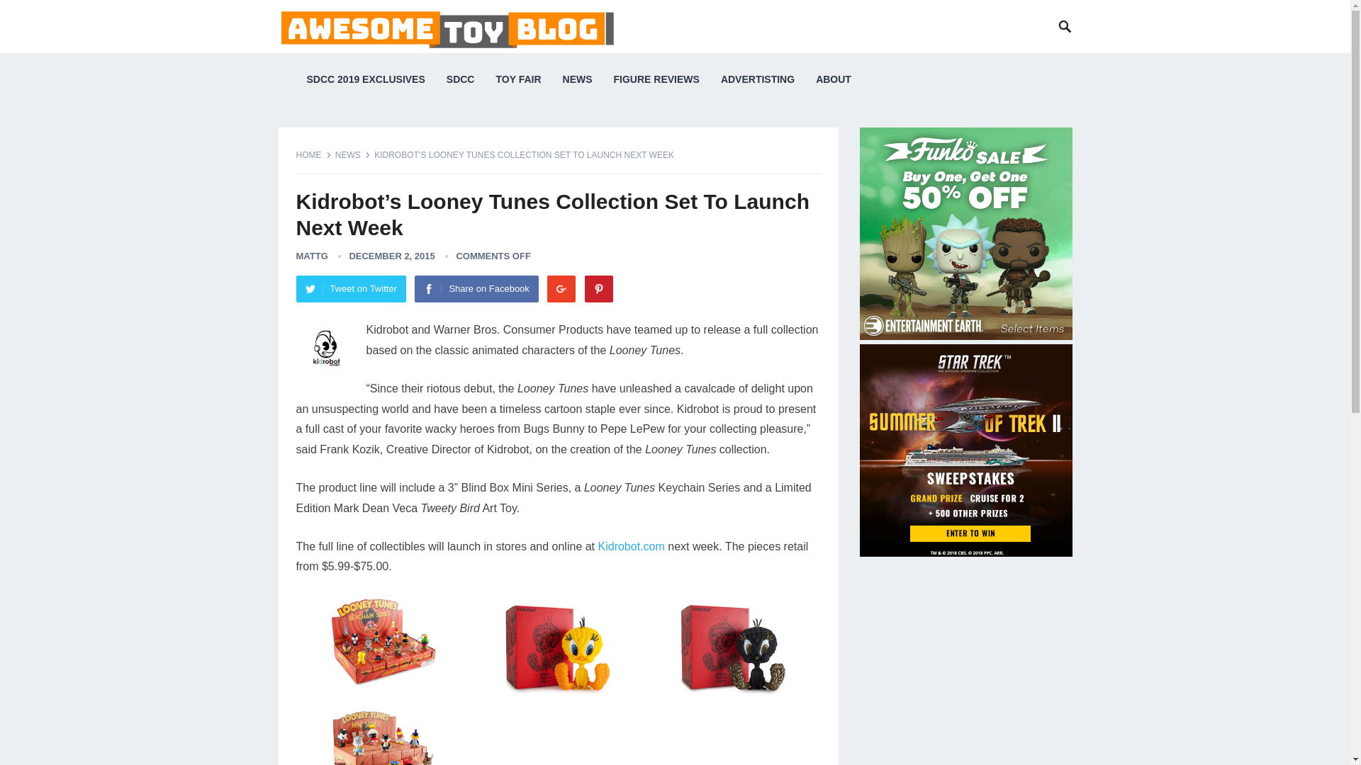 The image size is (1361, 765). What do you see at coordinates (351, 288) in the screenshot?
I see `Tweet on Twitter` at bounding box center [351, 288].